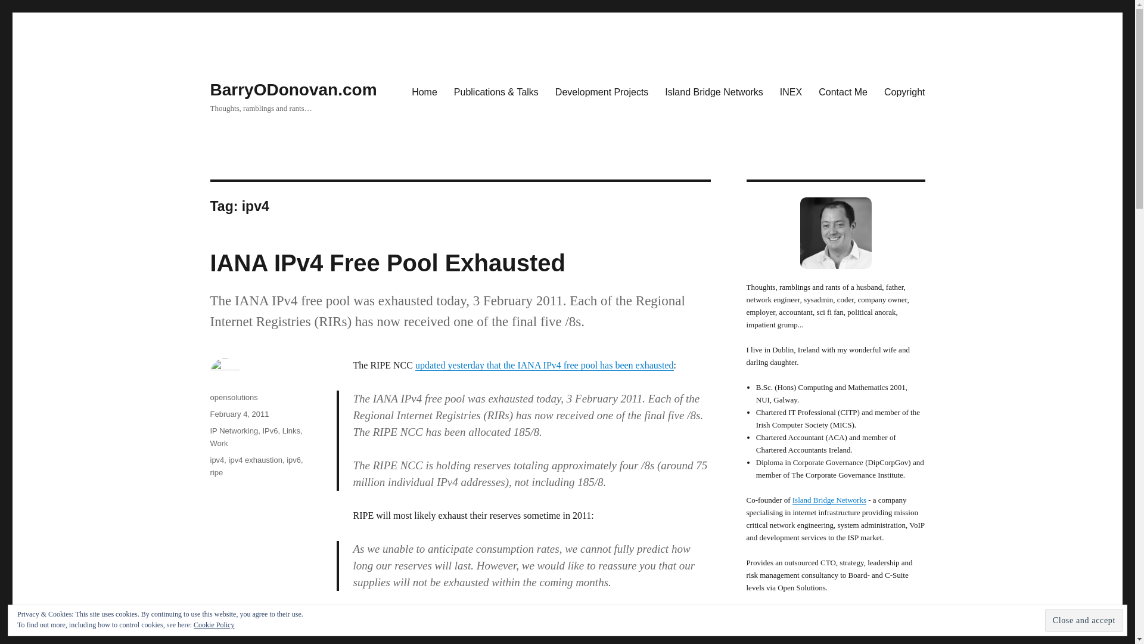 This screenshot has height=644, width=1144. I want to click on February 4, 2011, so click(239, 414).